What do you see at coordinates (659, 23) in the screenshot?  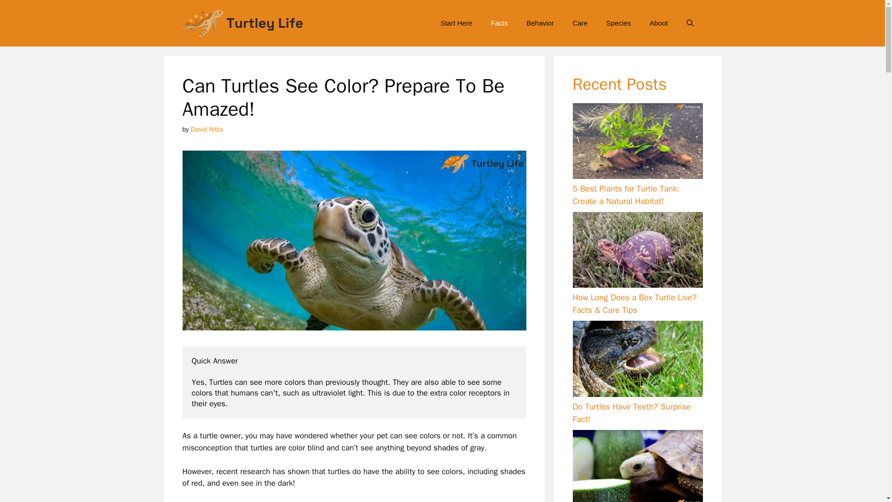 I see `About` at bounding box center [659, 23].